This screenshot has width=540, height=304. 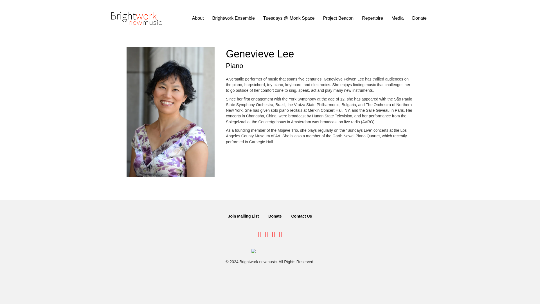 I want to click on Donate, so click(x=275, y=216).